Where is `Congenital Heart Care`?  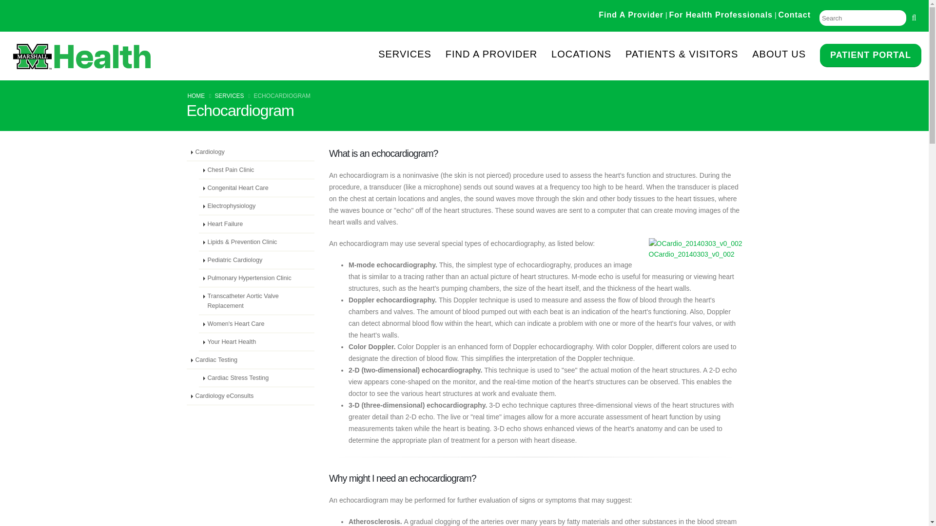 Congenital Heart Care is located at coordinates (256, 188).